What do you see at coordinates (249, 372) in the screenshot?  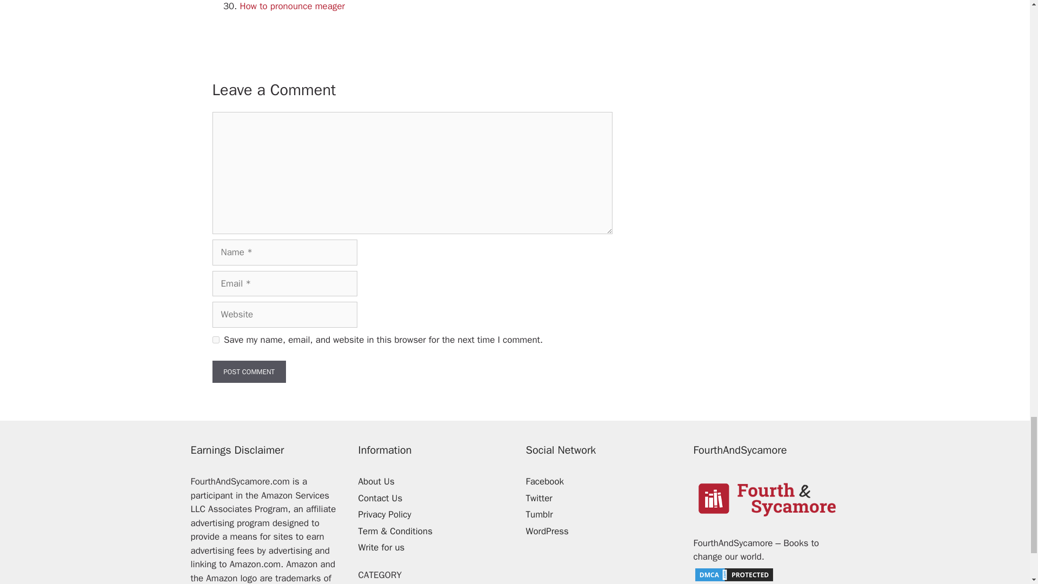 I see `Post Comment` at bounding box center [249, 372].